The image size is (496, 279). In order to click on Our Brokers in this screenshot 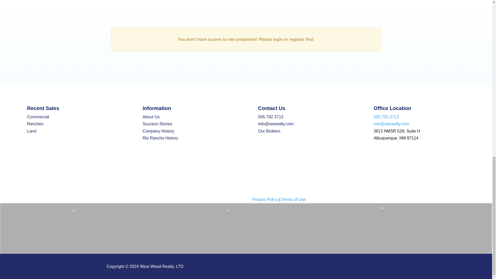, I will do `click(269, 131)`.